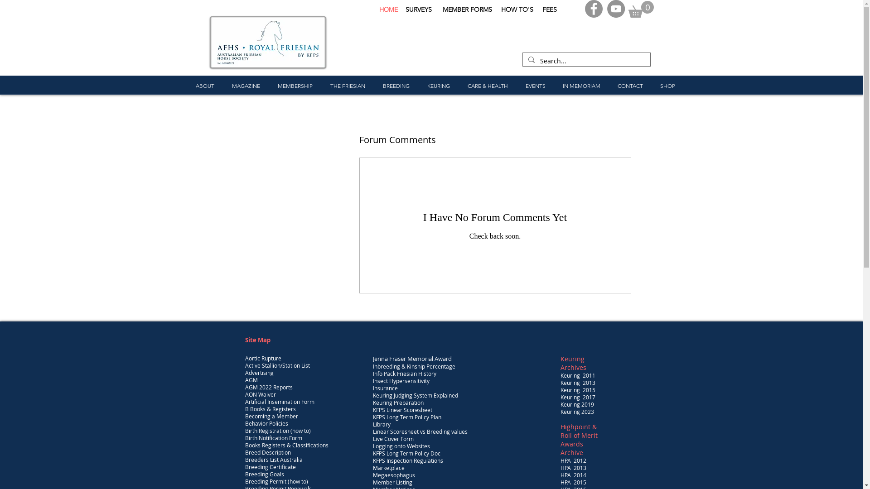 The width and height of the screenshot is (870, 489). I want to click on CARE & HEALTH, so click(488, 86).